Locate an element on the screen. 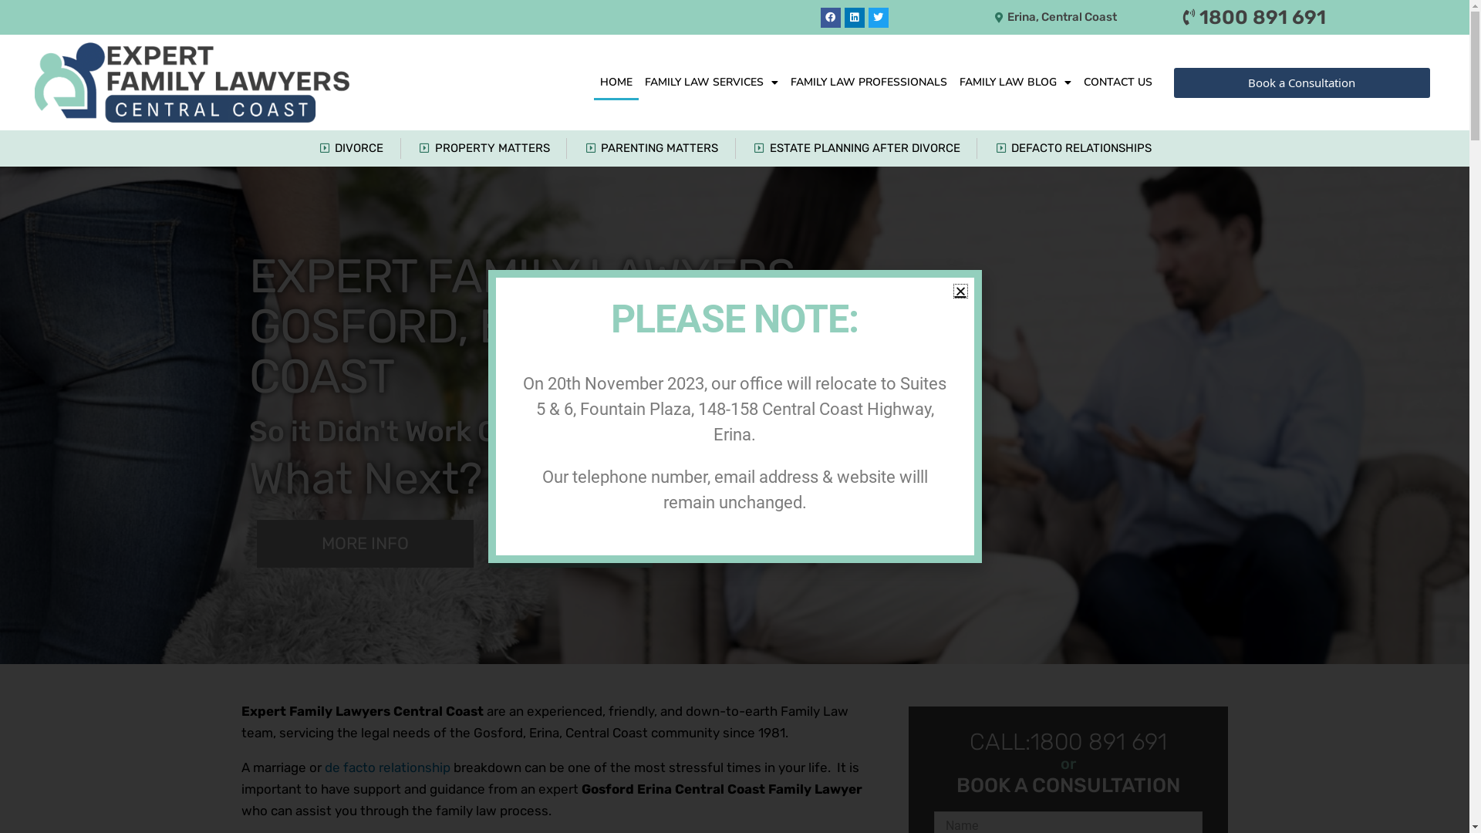 The image size is (1481, 833). MORE INFO is located at coordinates (364, 544).